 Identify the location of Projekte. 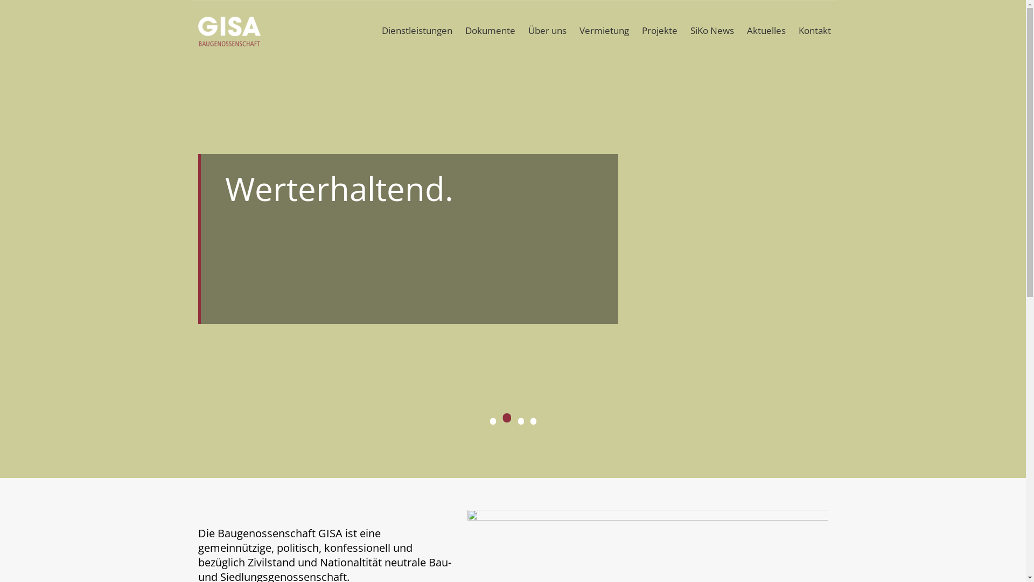
(660, 30).